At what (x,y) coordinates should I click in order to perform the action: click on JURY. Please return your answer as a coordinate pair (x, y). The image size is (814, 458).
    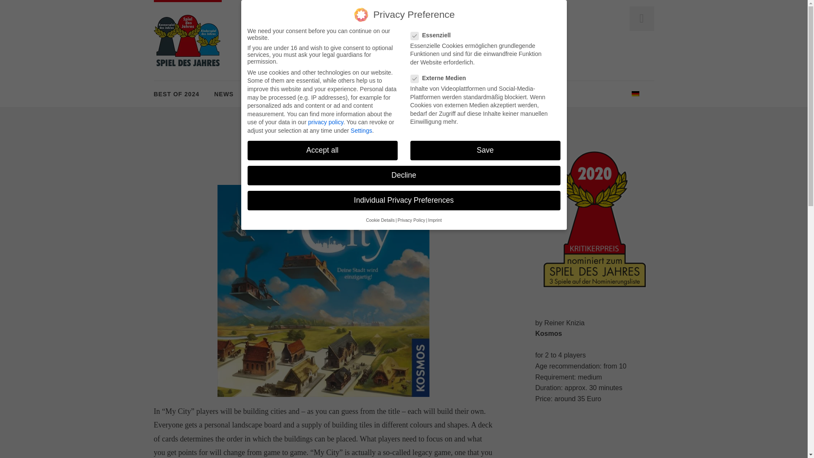
    Looking at the image, I should click on (309, 94).